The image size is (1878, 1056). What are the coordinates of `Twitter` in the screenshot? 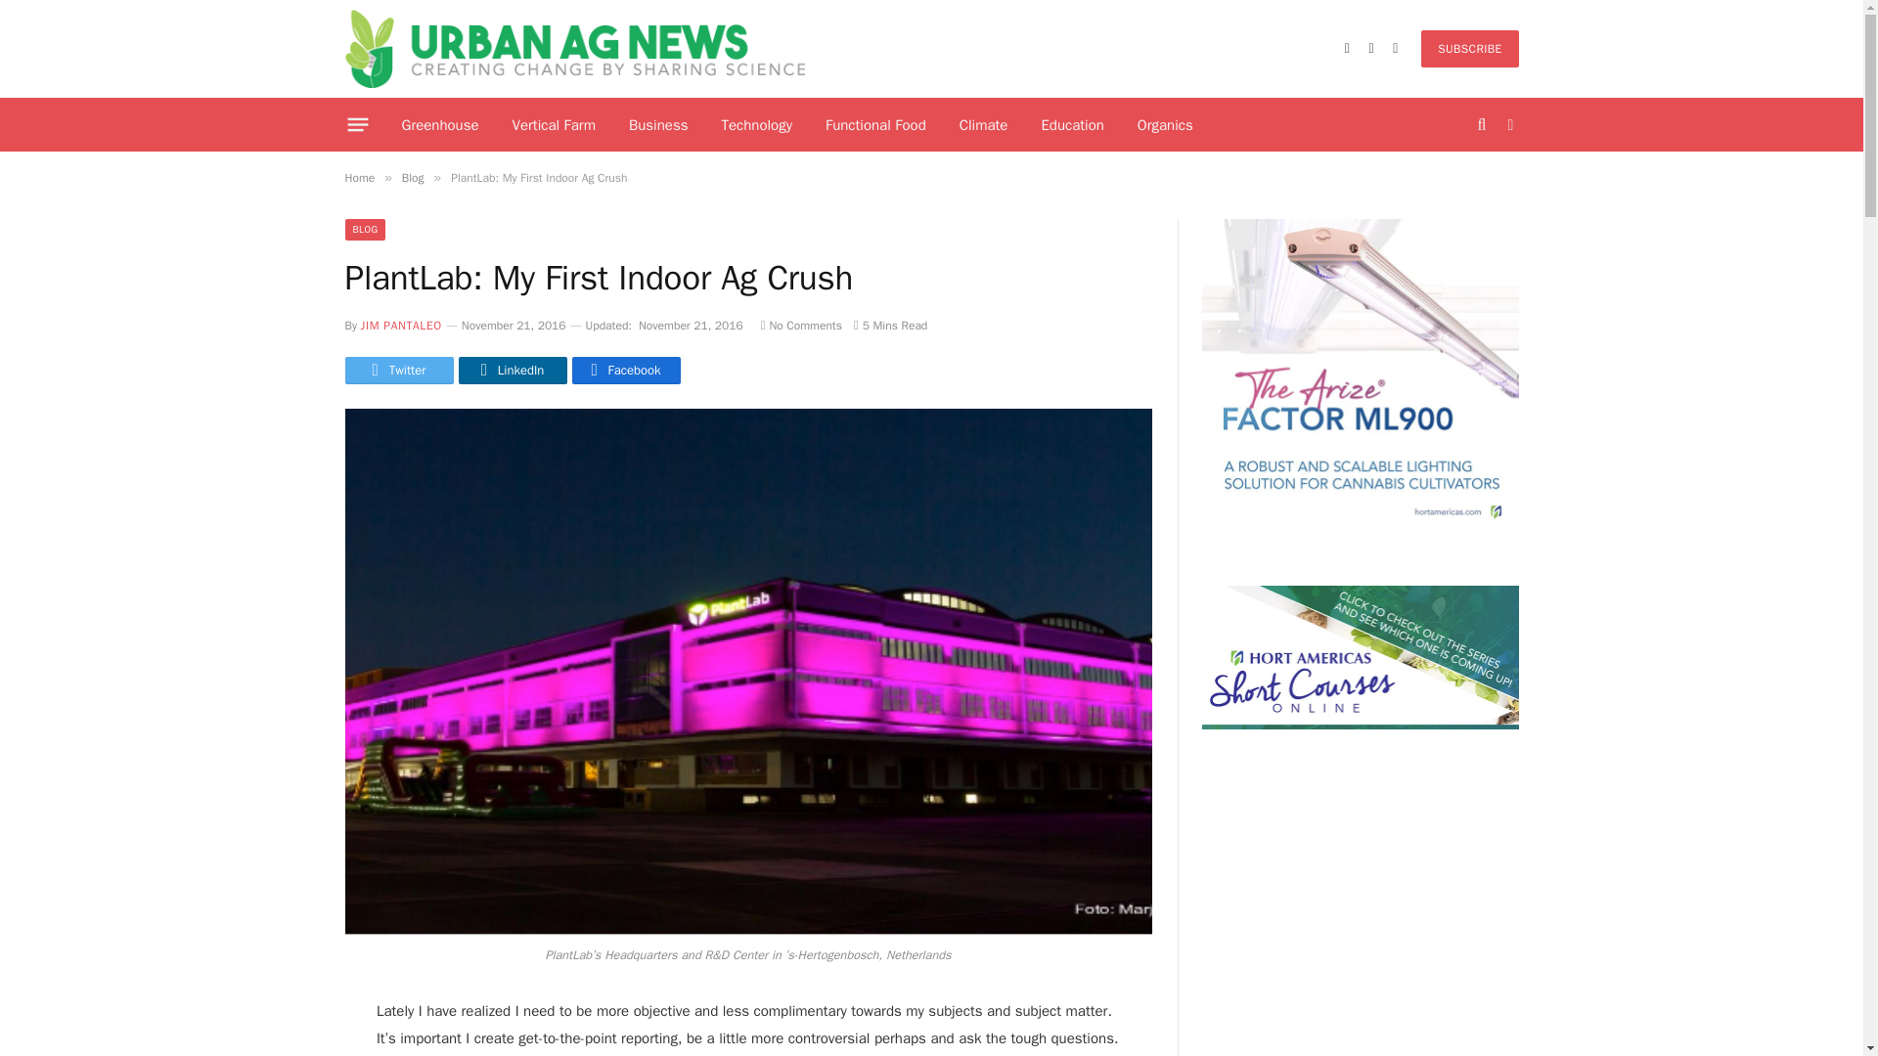 It's located at (397, 371).